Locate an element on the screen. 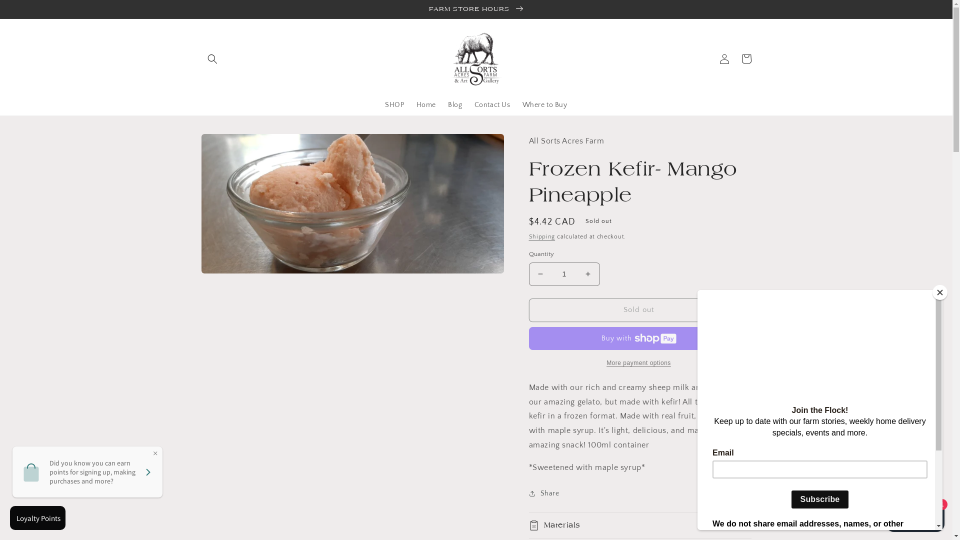 The image size is (960, 540). LoyaltyLion beacon is located at coordinates (39, 518).